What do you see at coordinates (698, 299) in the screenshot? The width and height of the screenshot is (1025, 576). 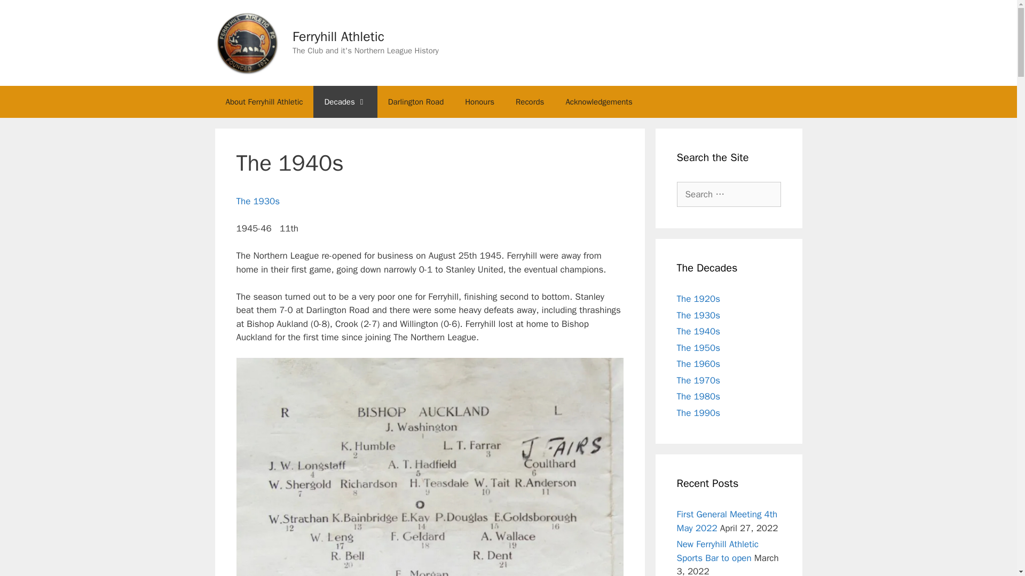 I see `The 1920s` at bounding box center [698, 299].